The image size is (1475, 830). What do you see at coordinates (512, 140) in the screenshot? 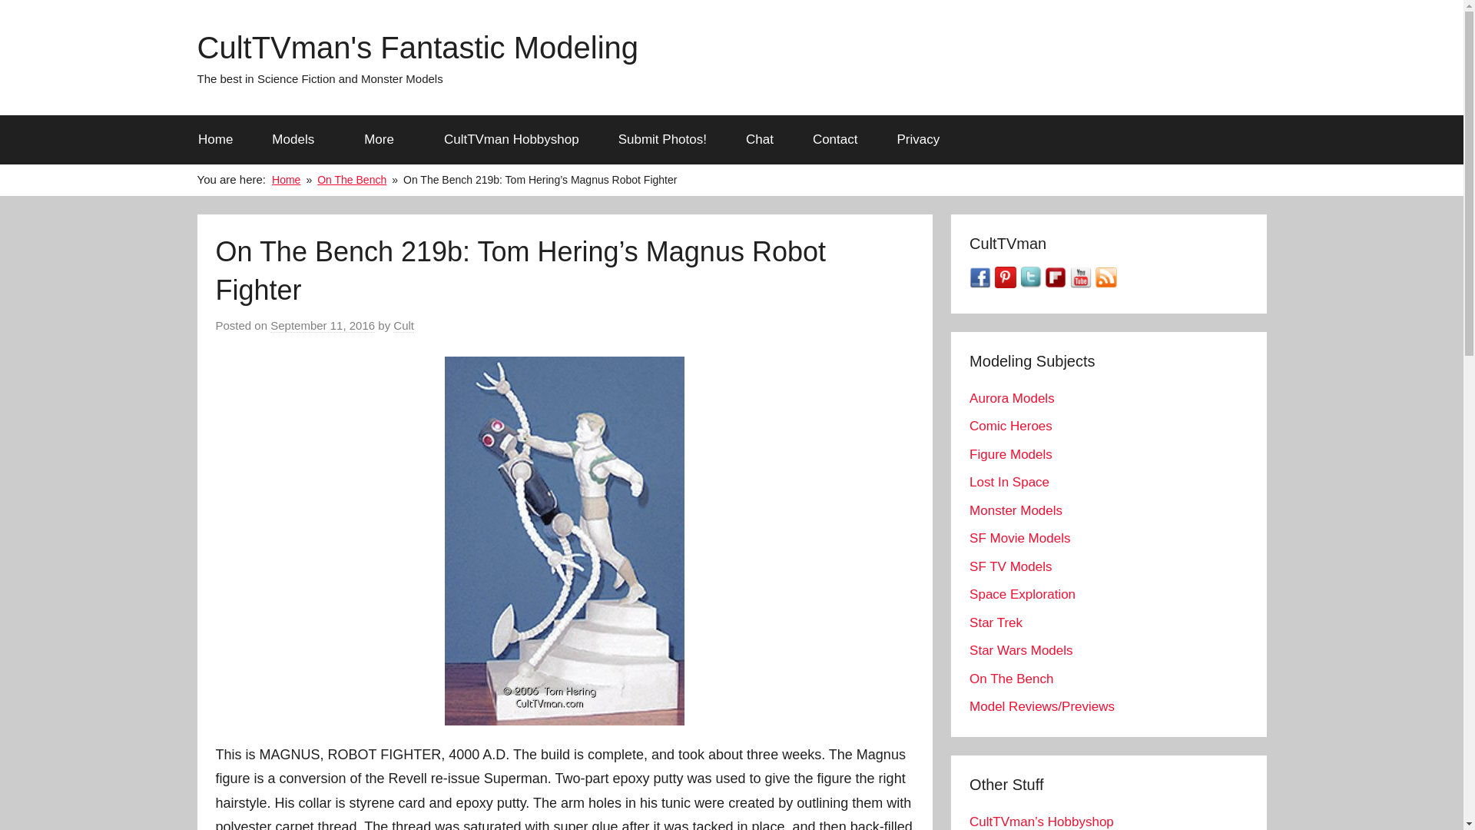
I see `CultTVman Hobbyshop` at bounding box center [512, 140].